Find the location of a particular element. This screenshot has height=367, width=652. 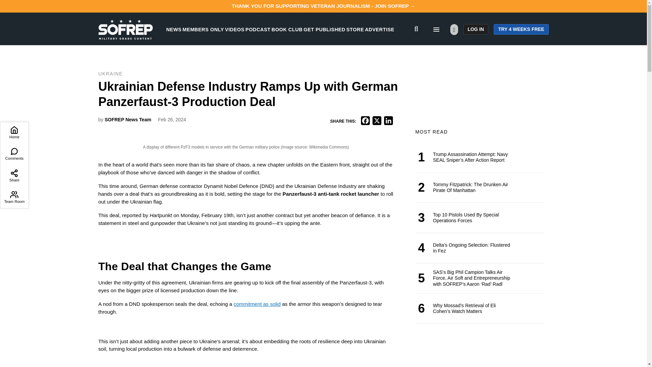

LOG IN is located at coordinates (475, 29).